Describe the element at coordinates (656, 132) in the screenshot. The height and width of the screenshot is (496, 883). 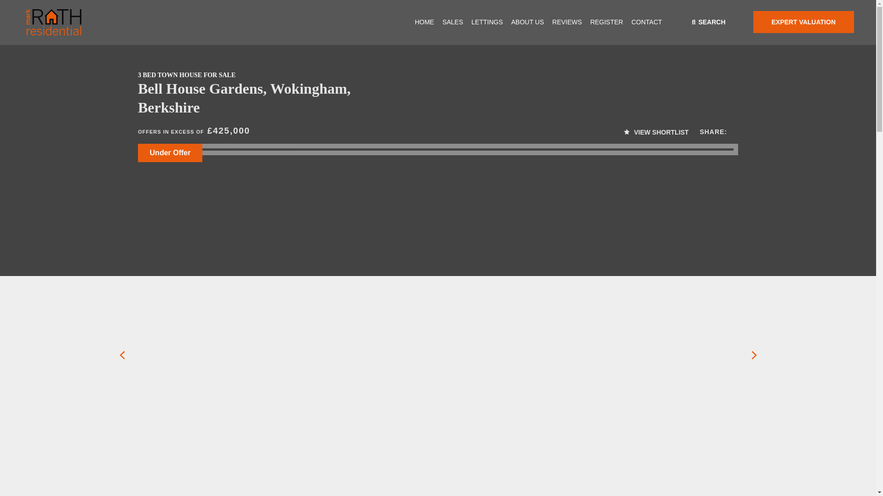
I see `VIEW SHORTLIST` at that location.